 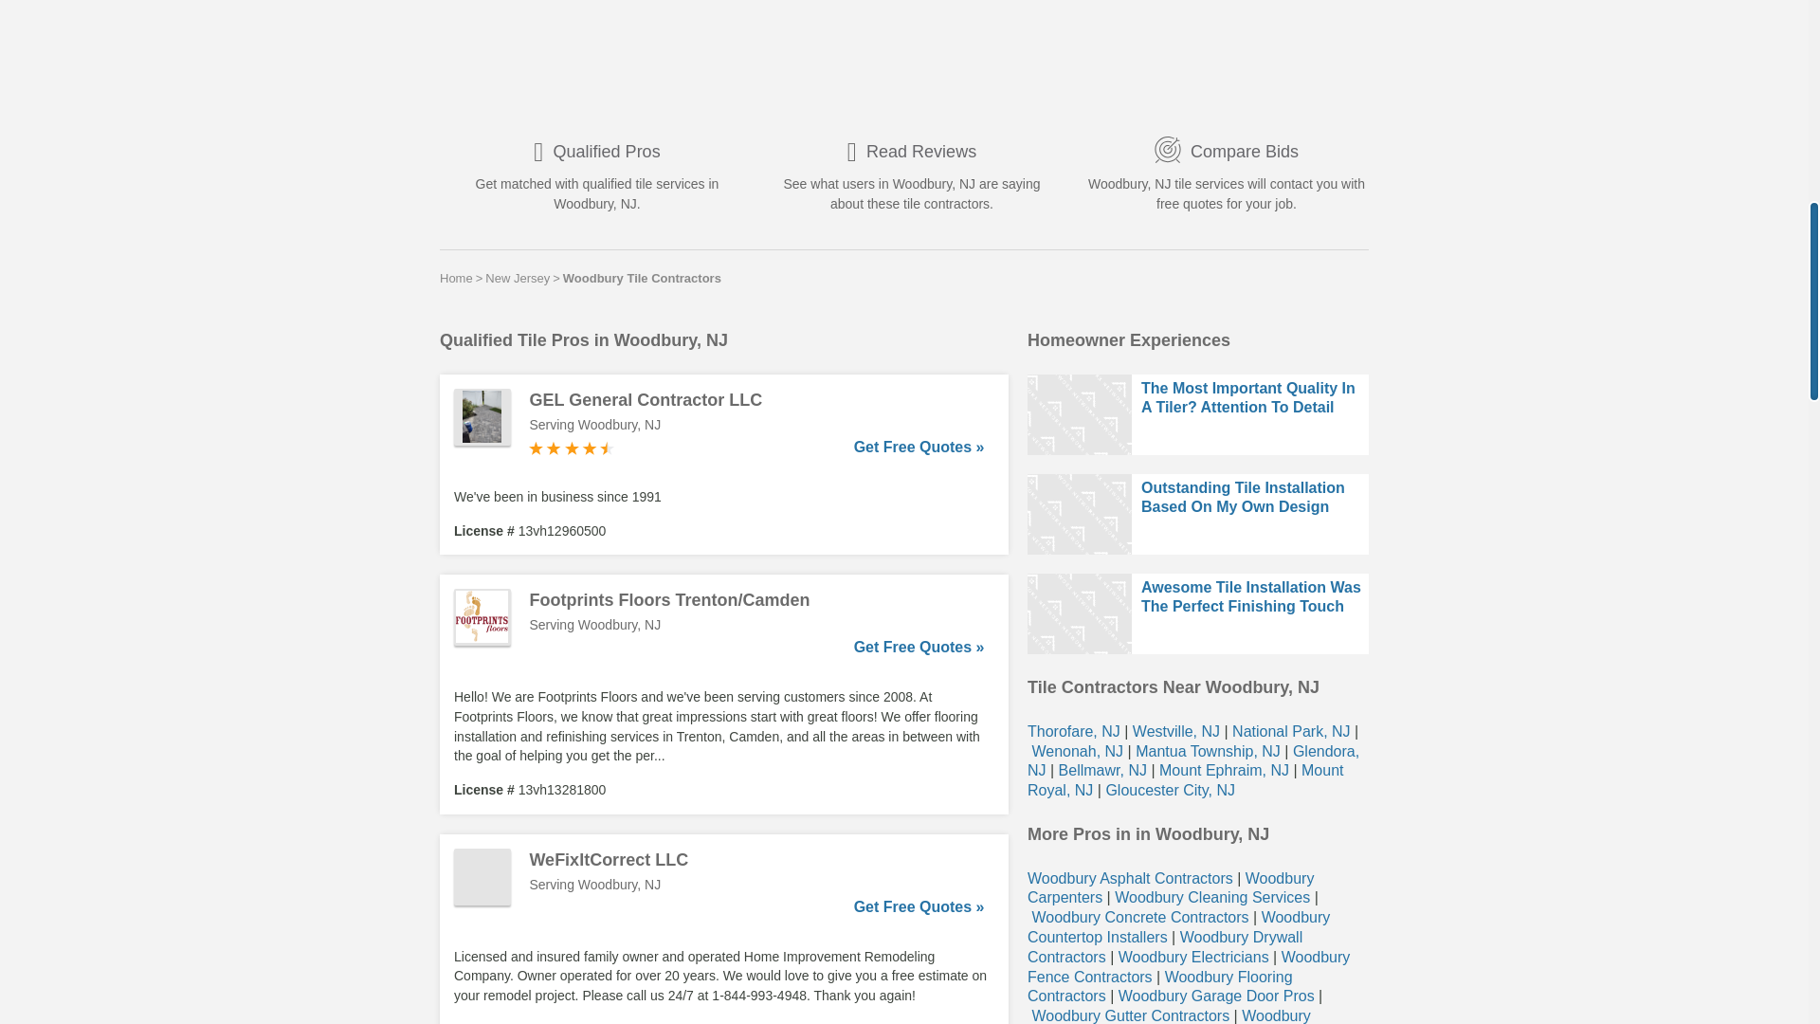 What do you see at coordinates (457, 278) in the screenshot?
I see `Home` at bounding box center [457, 278].